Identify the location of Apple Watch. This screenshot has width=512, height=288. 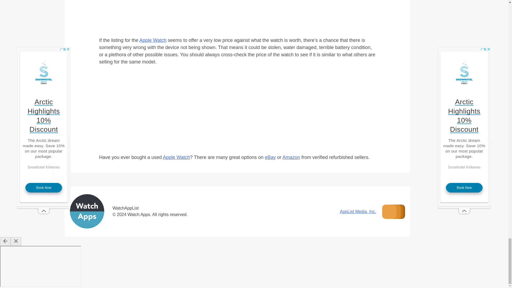
(176, 157).